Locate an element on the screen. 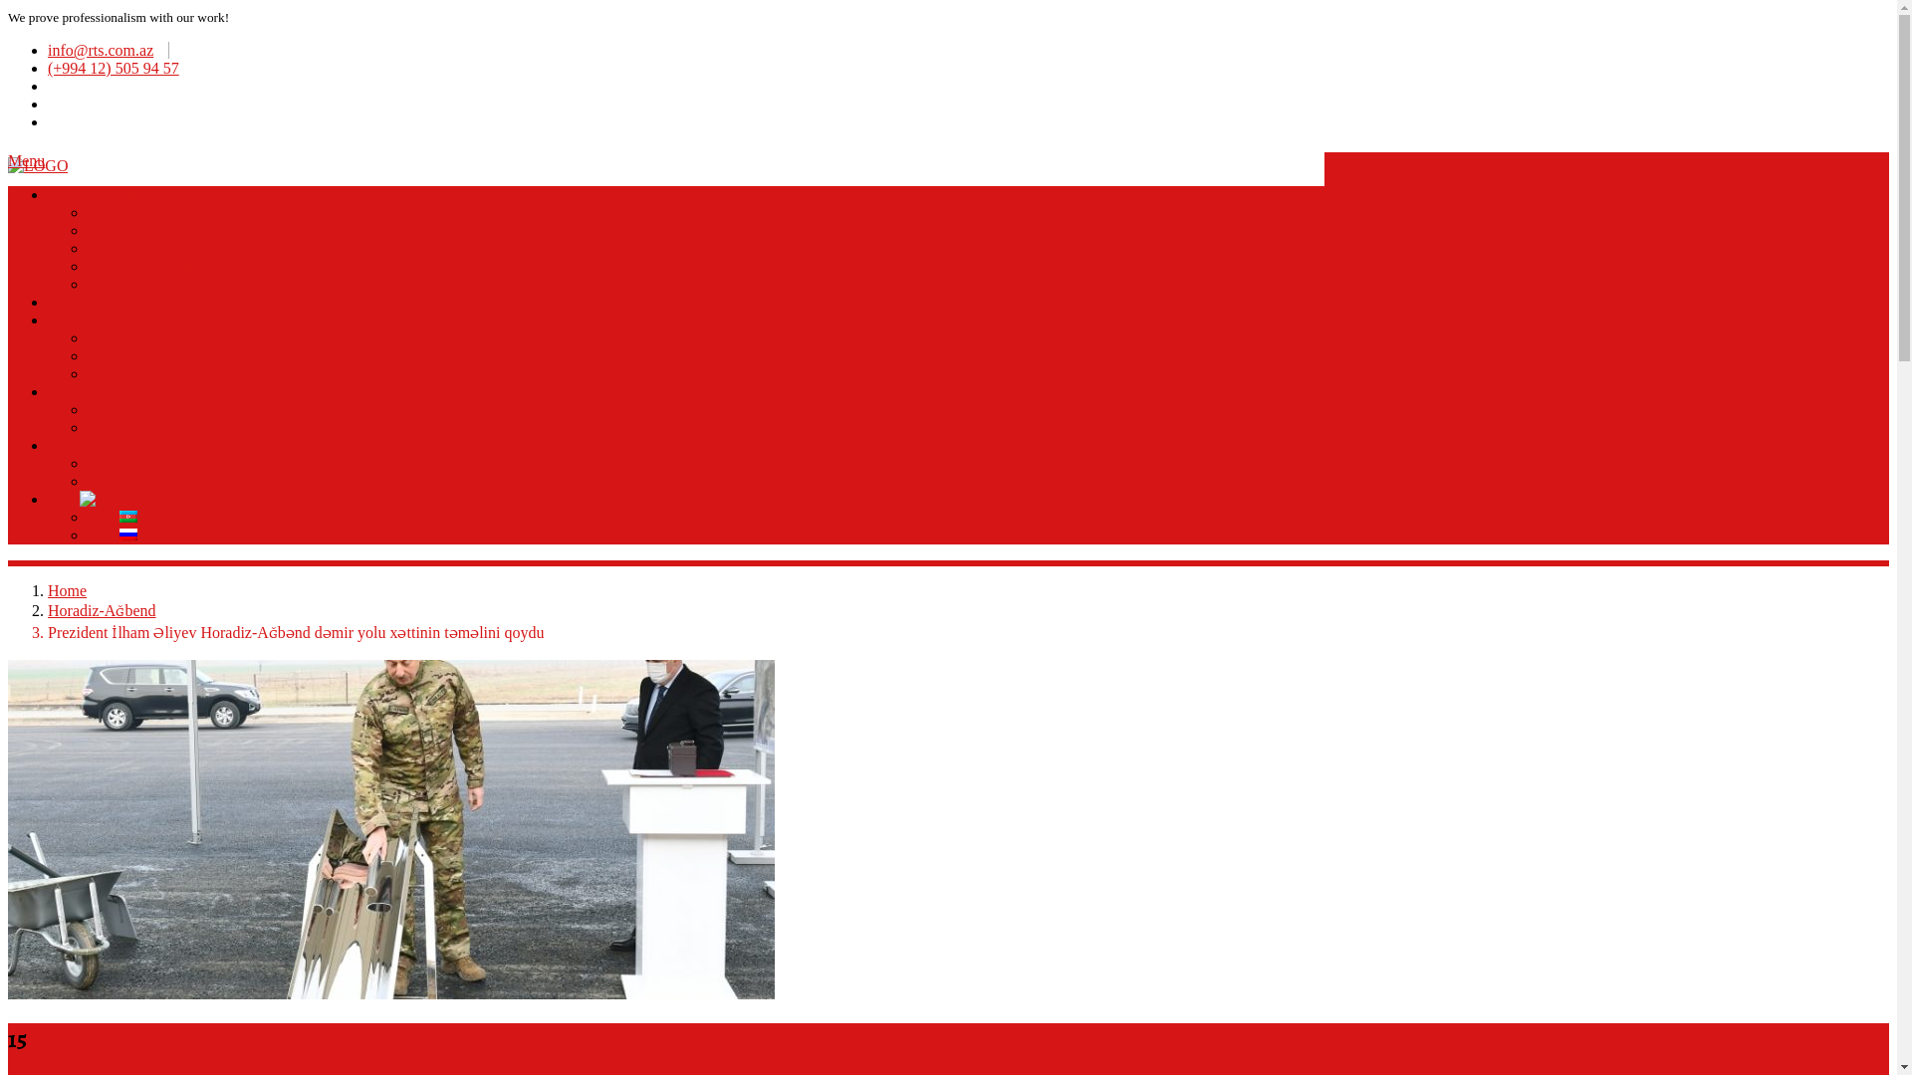  Contact is located at coordinates (144, 282).